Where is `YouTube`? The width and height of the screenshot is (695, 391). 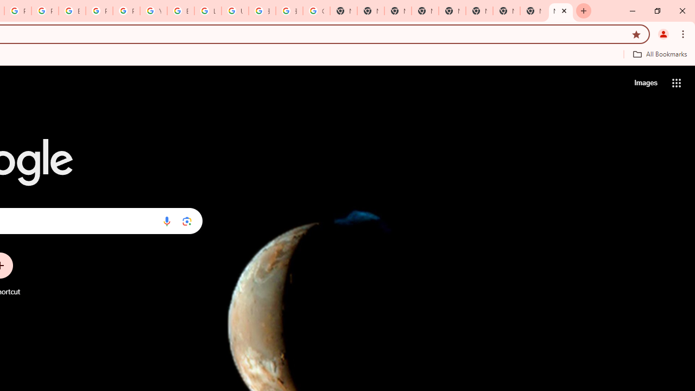 YouTube is located at coordinates (154, 11).